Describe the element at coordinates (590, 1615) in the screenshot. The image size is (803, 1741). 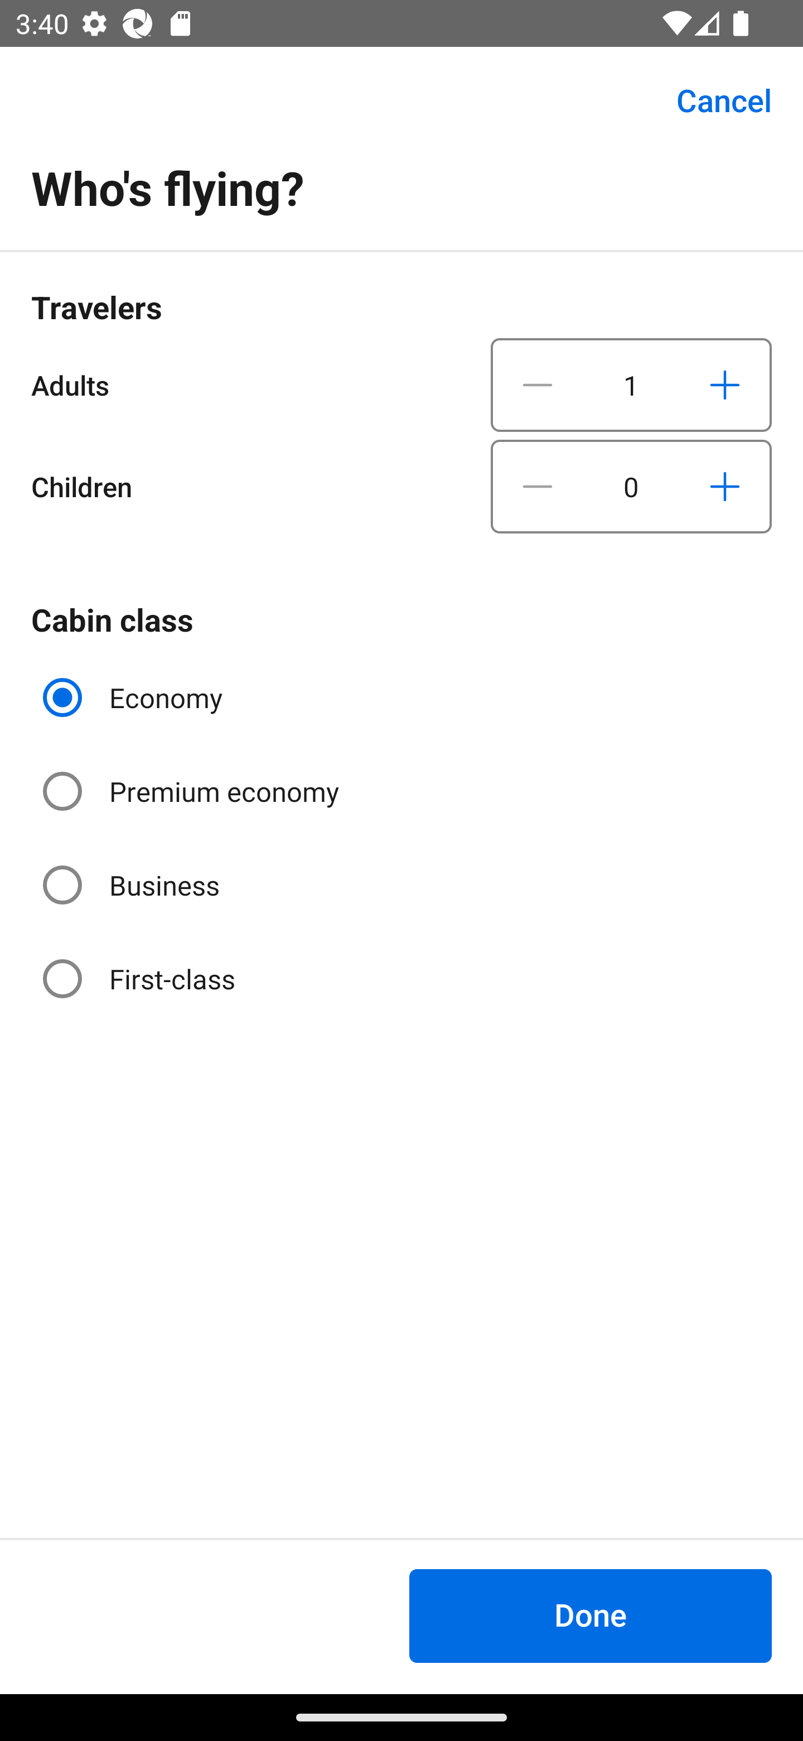
I see `Done` at that location.